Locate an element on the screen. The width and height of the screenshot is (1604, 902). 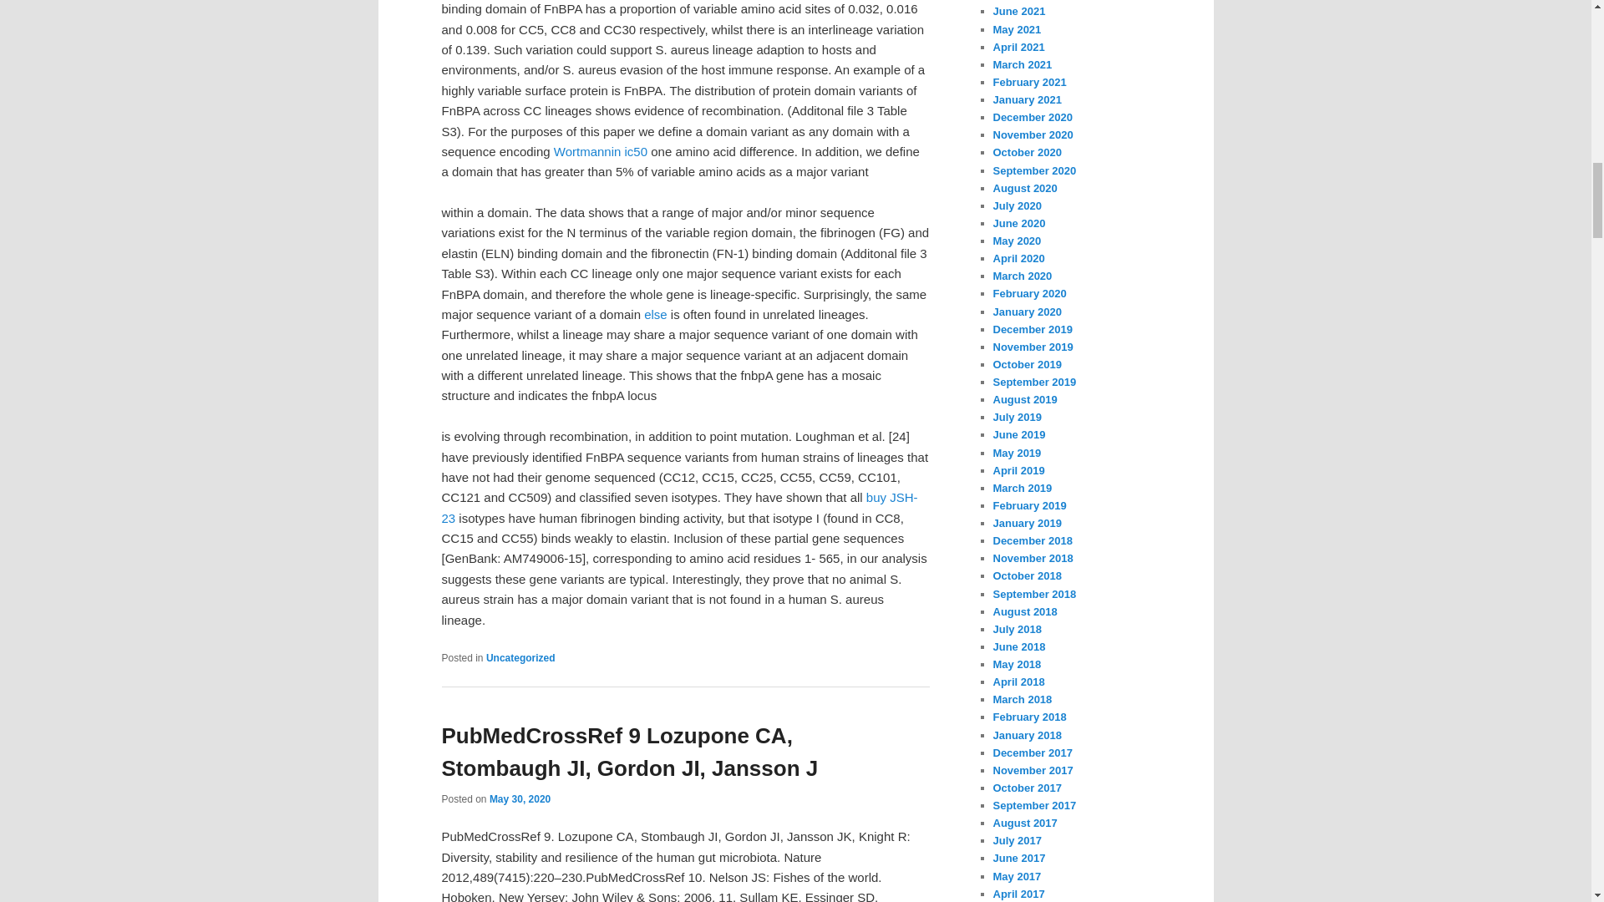
Wortmannin ic50 is located at coordinates (600, 151).